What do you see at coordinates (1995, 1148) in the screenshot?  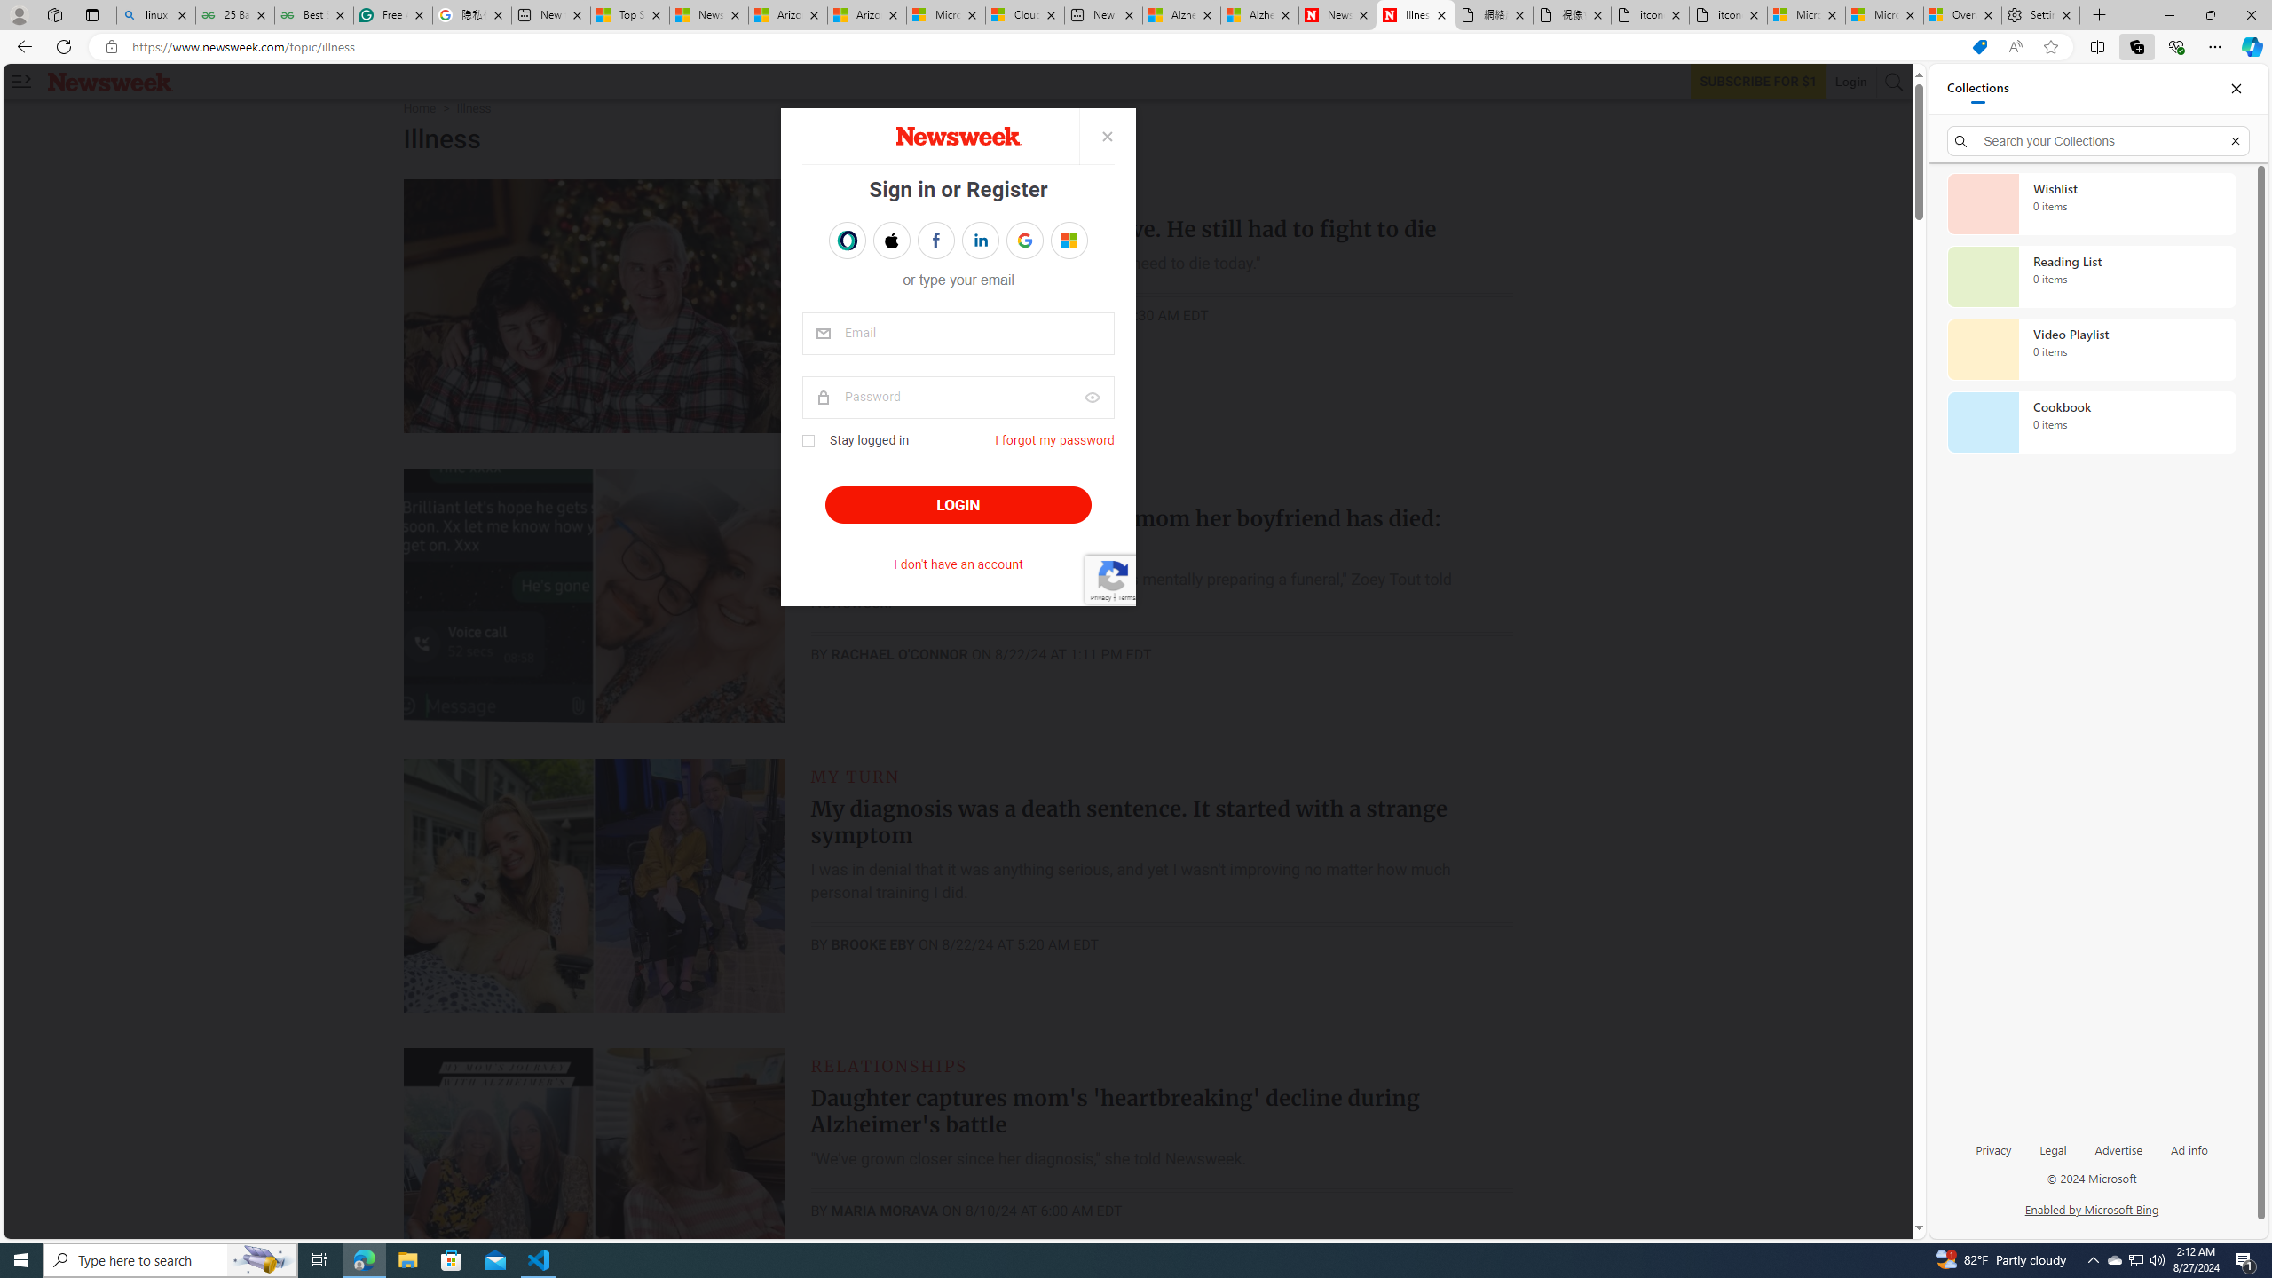 I see `Privacy` at bounding box center [1995, 1148].